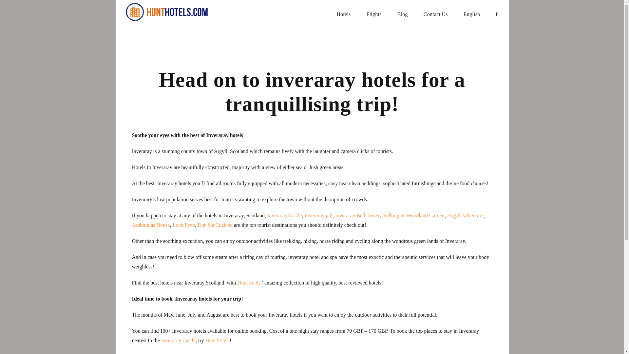  Describe the element at coordinates (465, 216) in the screenshot. I see `Argyll Adventure` at that location.